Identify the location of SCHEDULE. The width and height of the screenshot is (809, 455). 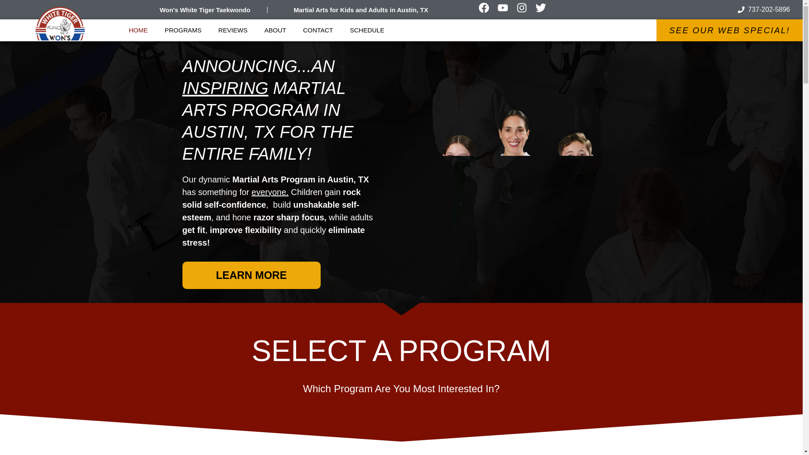
(367, 30).